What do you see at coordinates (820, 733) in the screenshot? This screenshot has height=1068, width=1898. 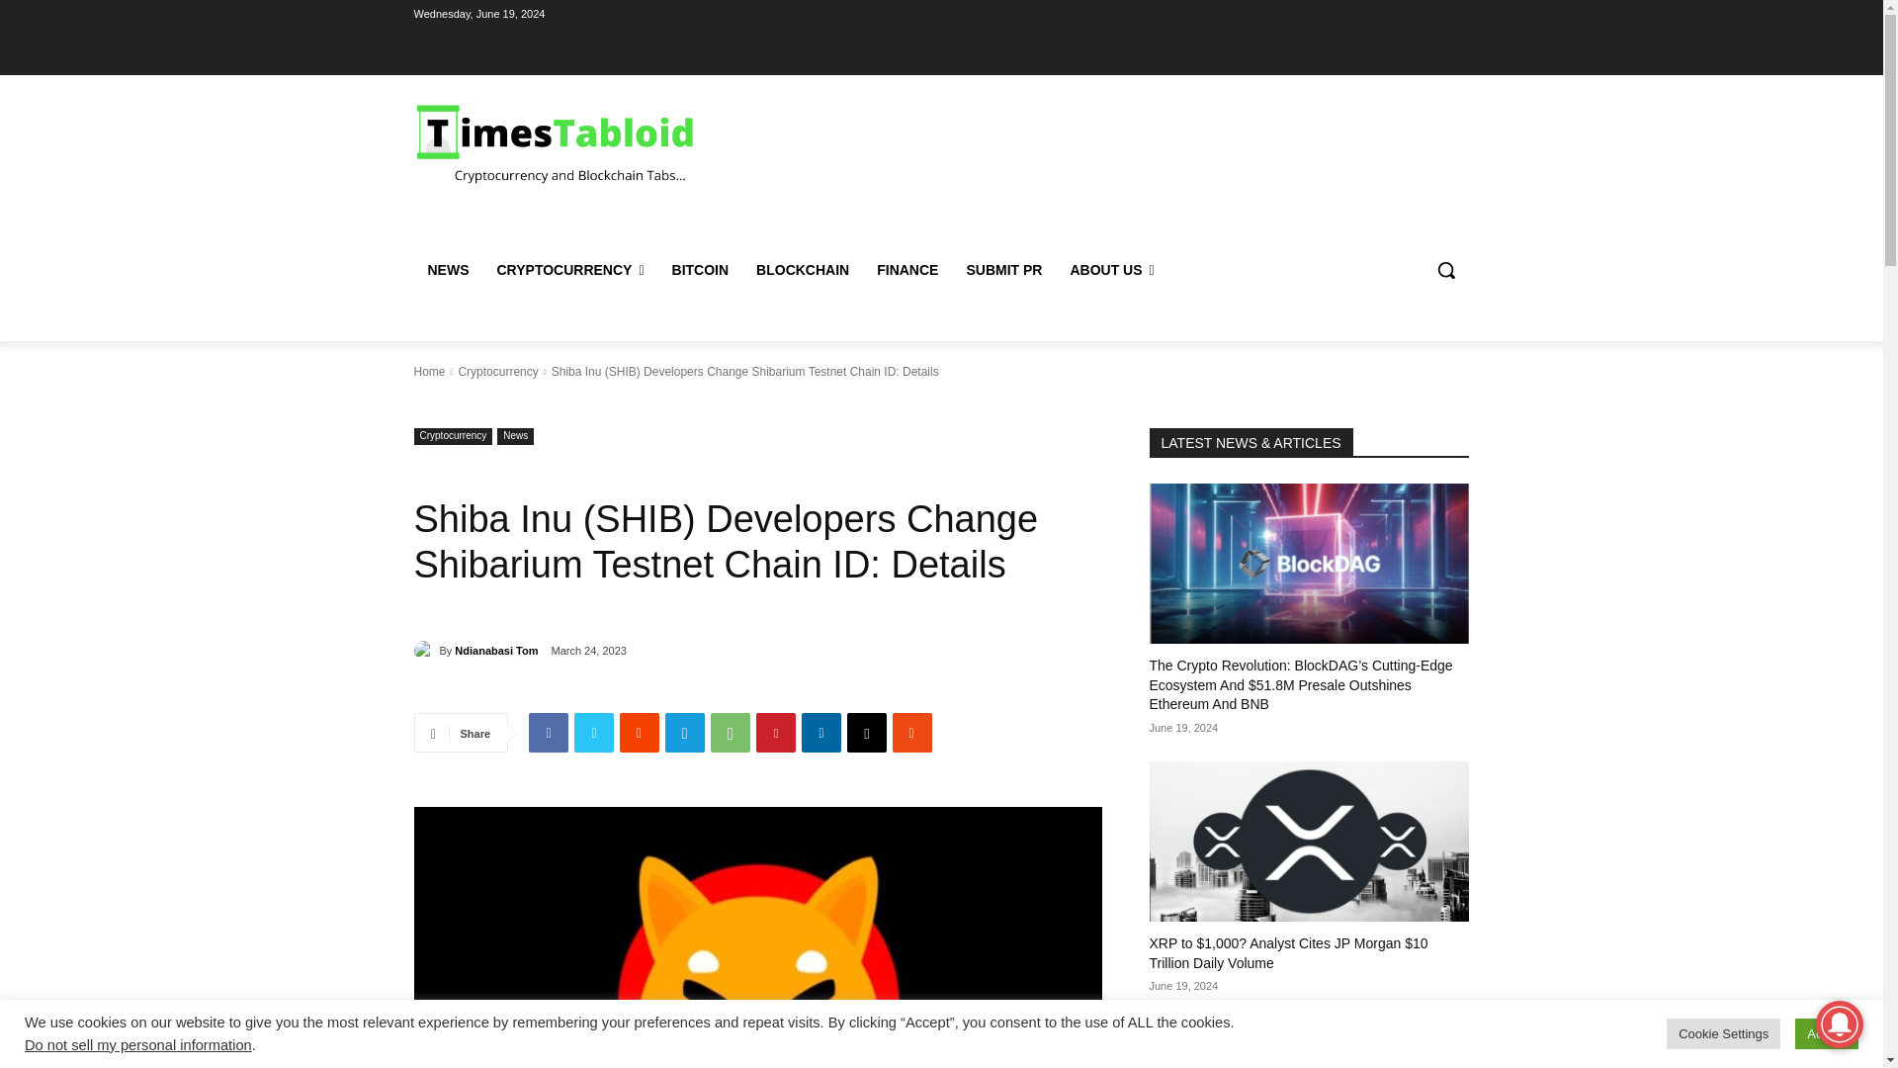 I see `Linkedin` at bounding box center [820, 733].